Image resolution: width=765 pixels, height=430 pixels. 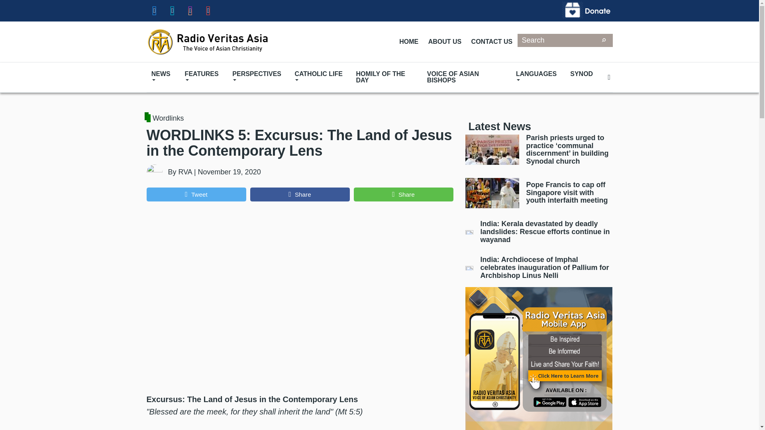 I want to click on CATHOLIC LIFE, so click(x=320, y=77).